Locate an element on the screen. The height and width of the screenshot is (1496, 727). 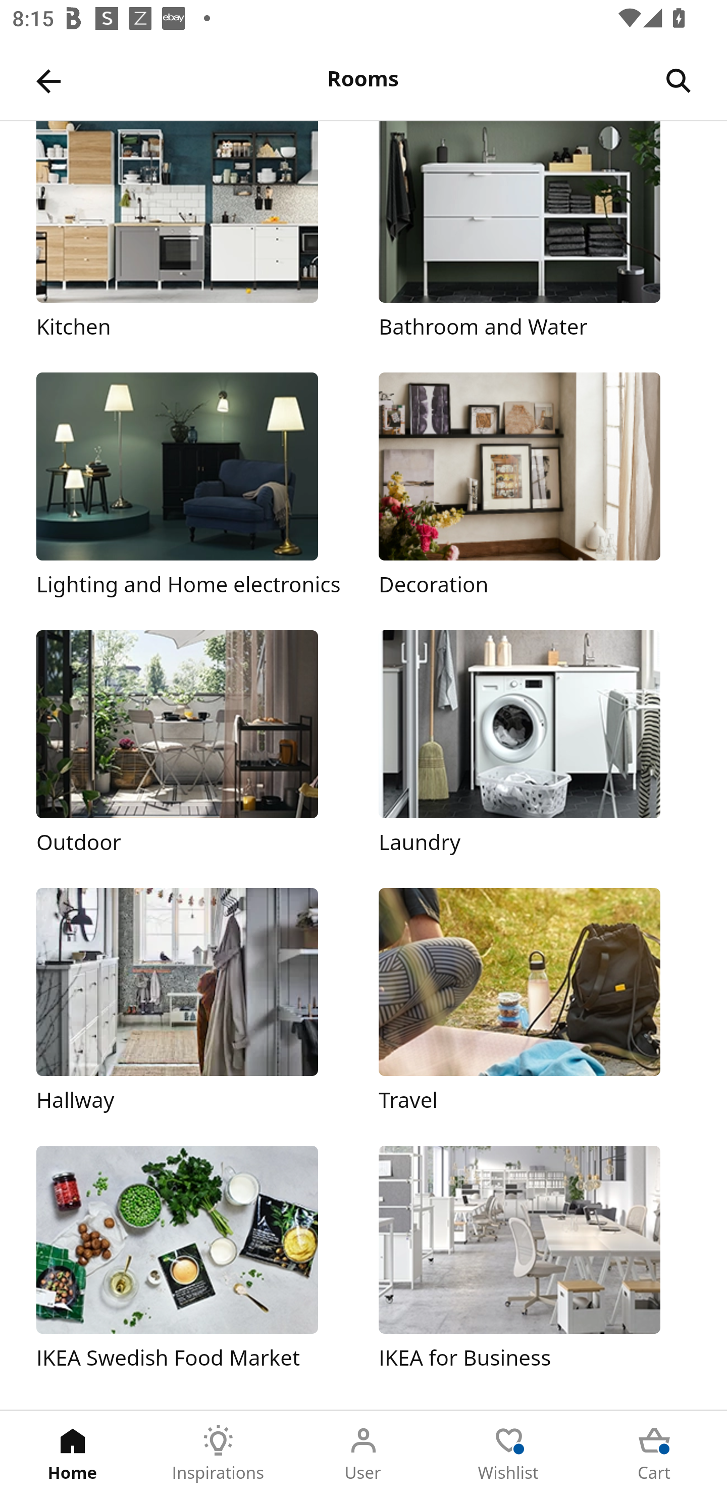
Laundry is located at coordinates (535, 743).